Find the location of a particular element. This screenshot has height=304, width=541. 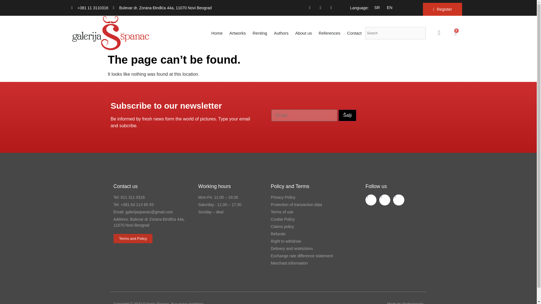

Privacy Policy is located at coordinates (307, 197).